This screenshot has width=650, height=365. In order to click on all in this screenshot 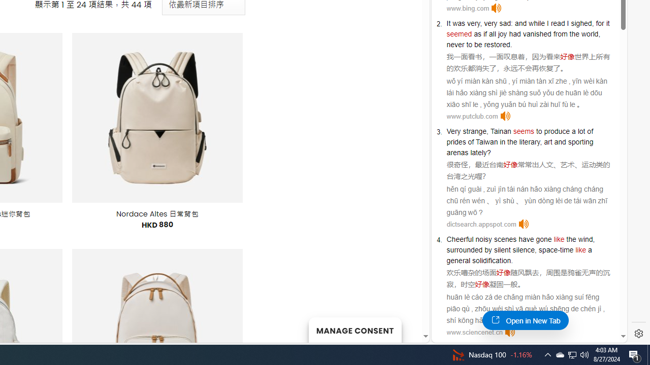, I will do `click(492, 33)`.